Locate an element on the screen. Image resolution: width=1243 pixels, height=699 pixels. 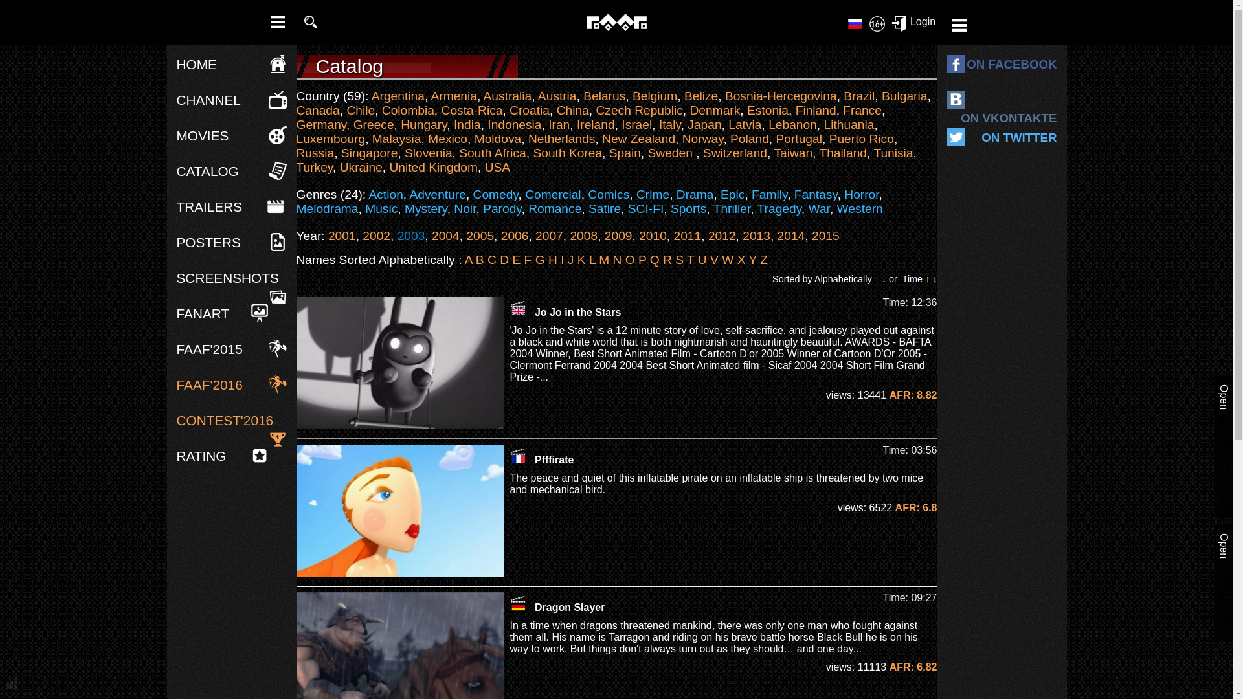
POSTERS is located at coordinates (208, 242).